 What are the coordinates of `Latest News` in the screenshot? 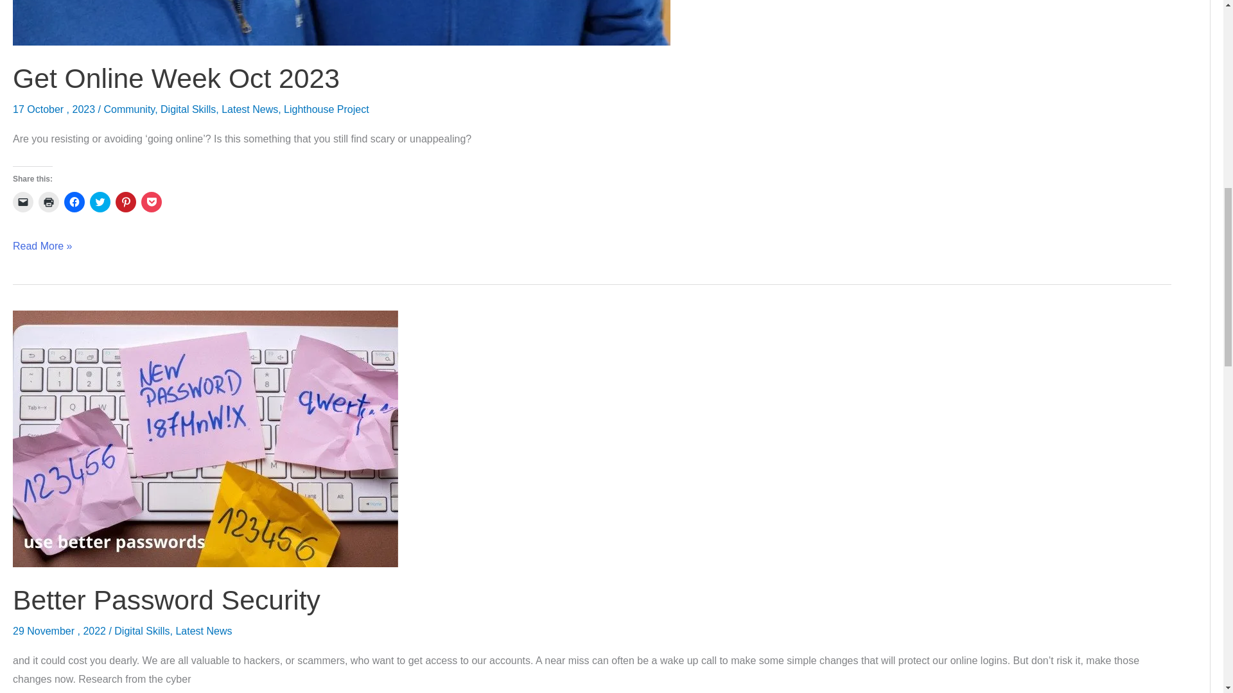 It's located at (250, 109).